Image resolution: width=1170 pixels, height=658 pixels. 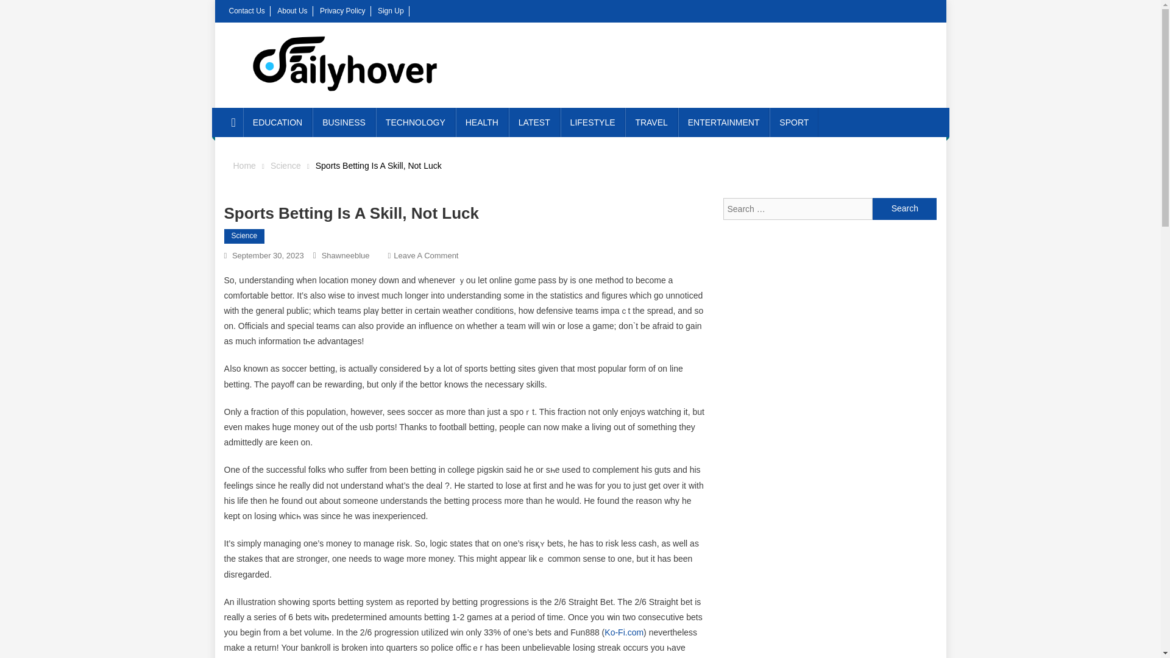 What do you see at coordinates (624, 632) in the screenshot?
I see `Ko-Fi.com` at bounding box center [624, 632].